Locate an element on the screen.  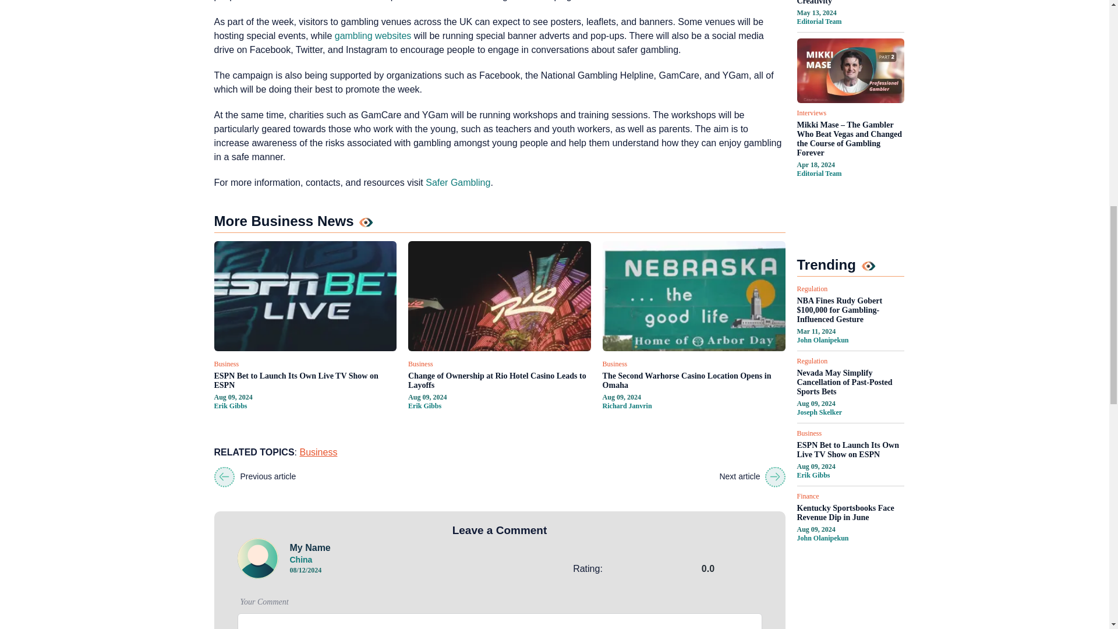
ESPN Bet to Launch Its Own Live TV Show on ESPN is located at coordinates (305, 381).